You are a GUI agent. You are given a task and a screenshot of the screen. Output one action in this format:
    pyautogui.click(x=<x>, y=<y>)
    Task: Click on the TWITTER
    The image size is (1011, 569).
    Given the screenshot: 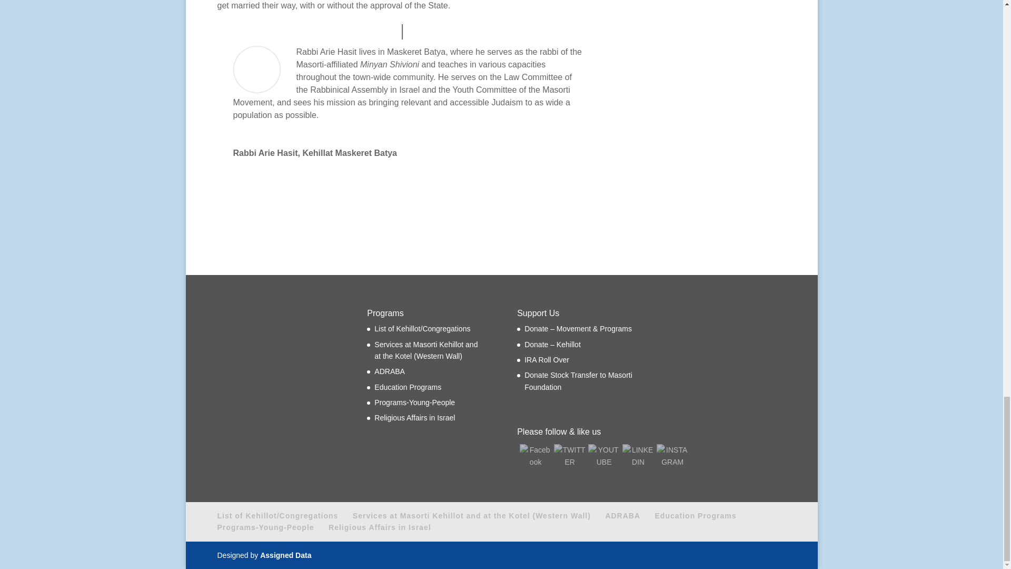 What is the action you would take?
    pyautogui.click(x=570, y=456)
    